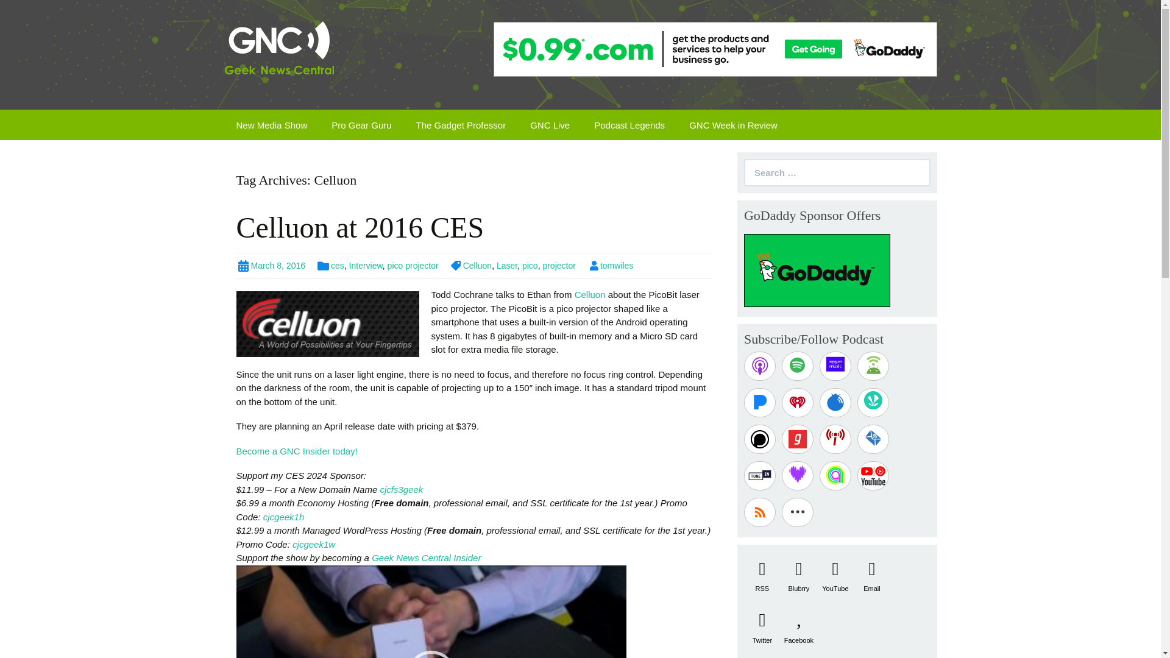 Image resolution: width=1170 pixels, height=658 pixels. Describe the element at coordinates (734, 125) in the screenshot. I see `GNC Week in Review` at that location.